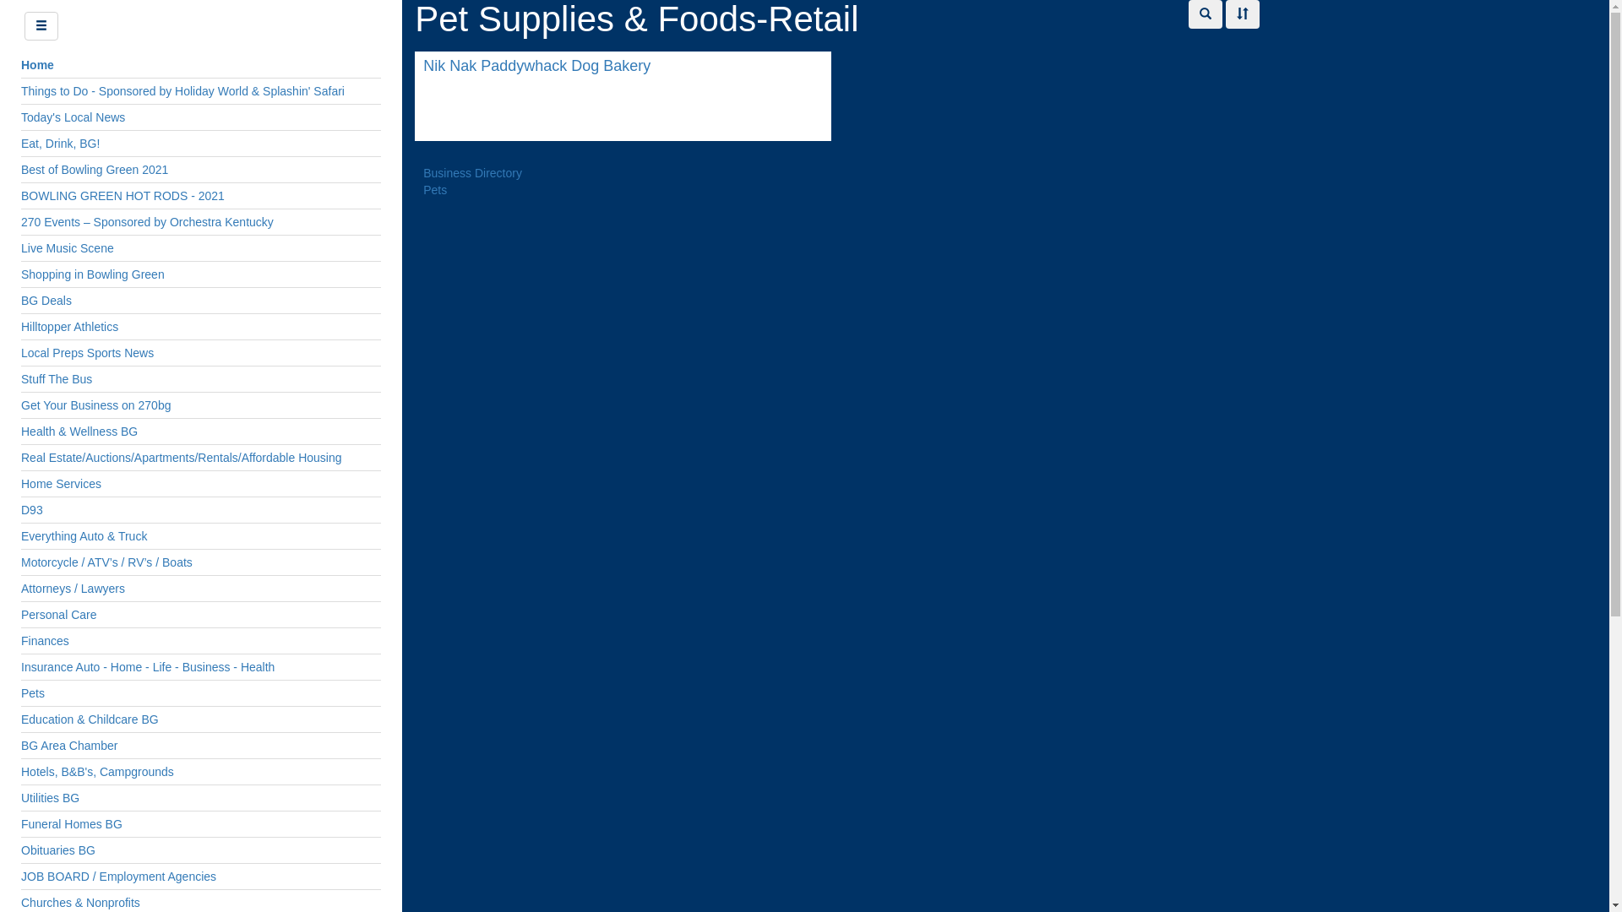 This screenshot has height=912, width=1622. I want to click on BG Area Chamber, so click(201, 746).